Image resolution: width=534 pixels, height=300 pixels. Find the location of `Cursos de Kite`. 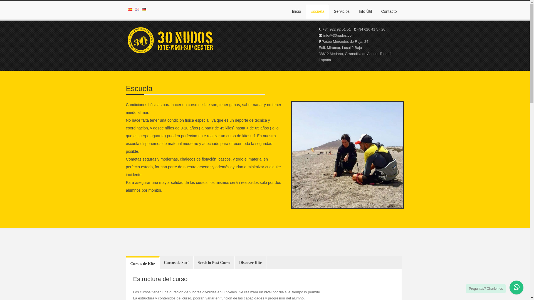

Cursos de Kite is located at coordinates (143, 263).